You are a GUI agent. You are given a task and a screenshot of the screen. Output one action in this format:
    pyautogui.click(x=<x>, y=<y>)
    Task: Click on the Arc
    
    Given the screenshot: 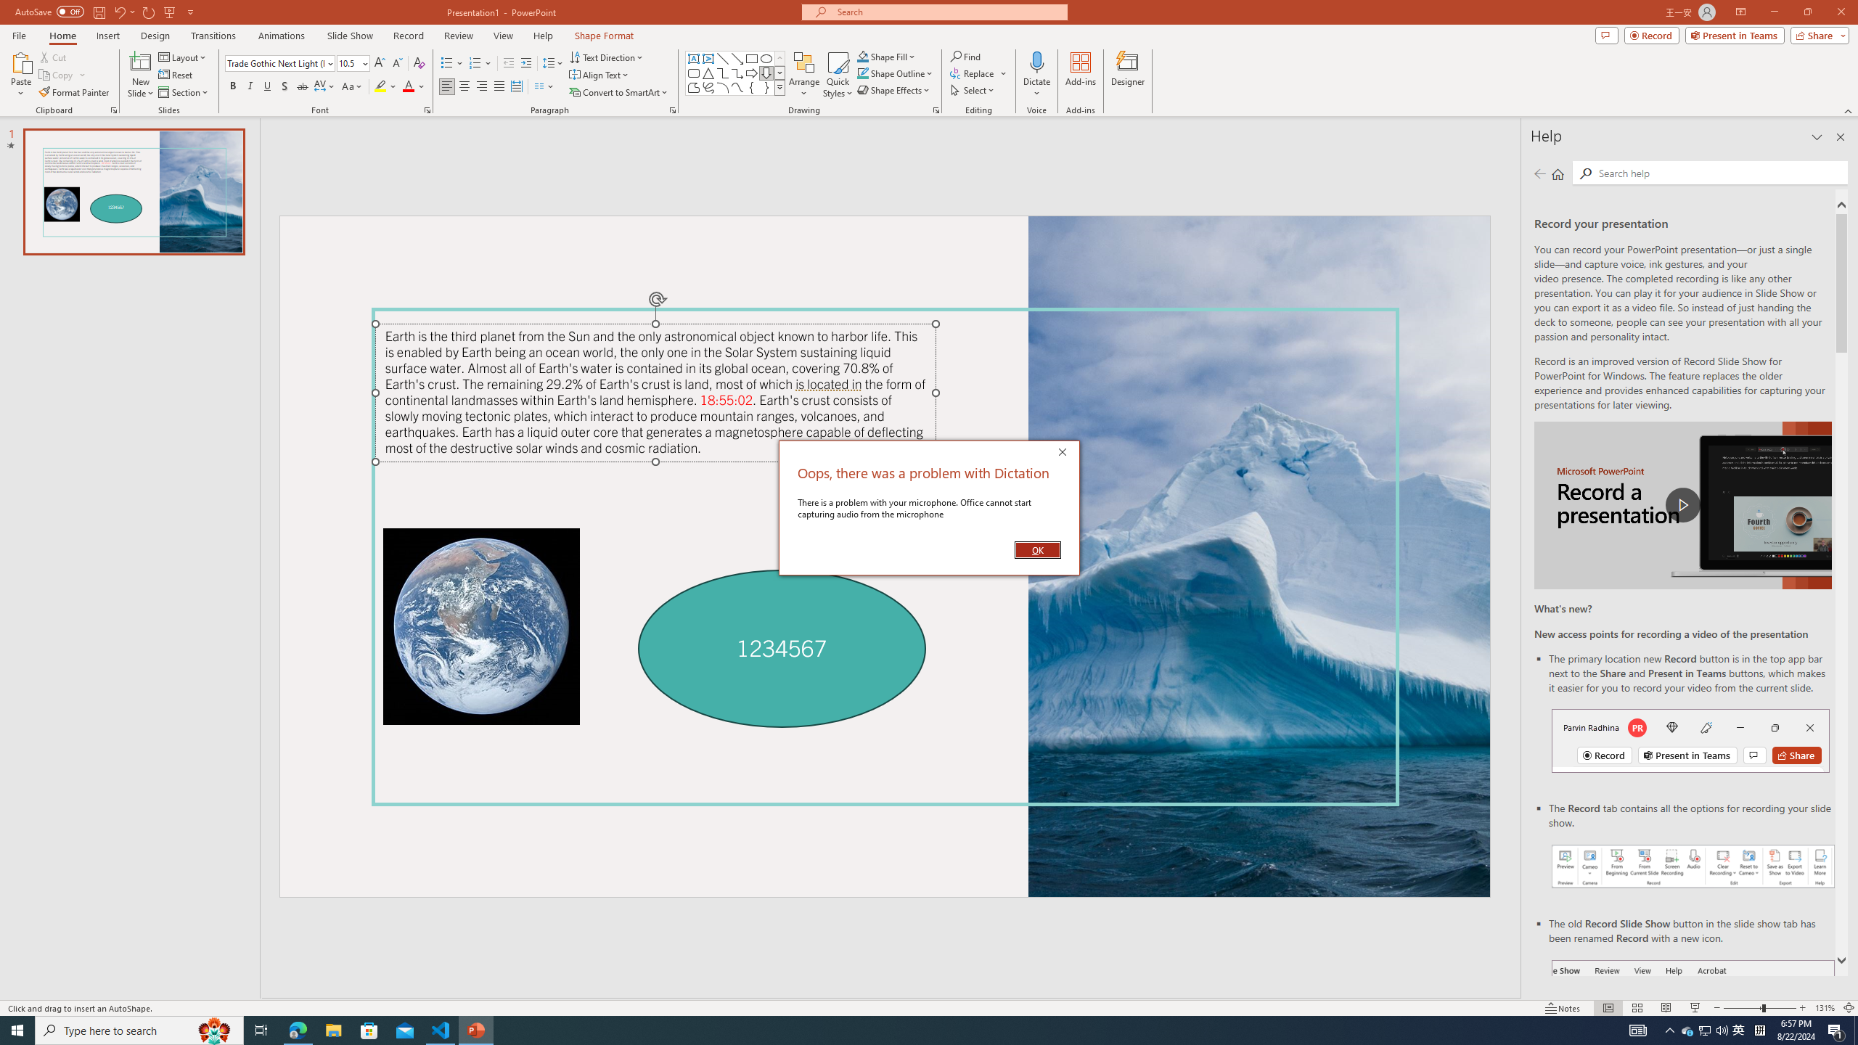 What is the action you would take?
    pyautogui.click(x=723, y=87)
    